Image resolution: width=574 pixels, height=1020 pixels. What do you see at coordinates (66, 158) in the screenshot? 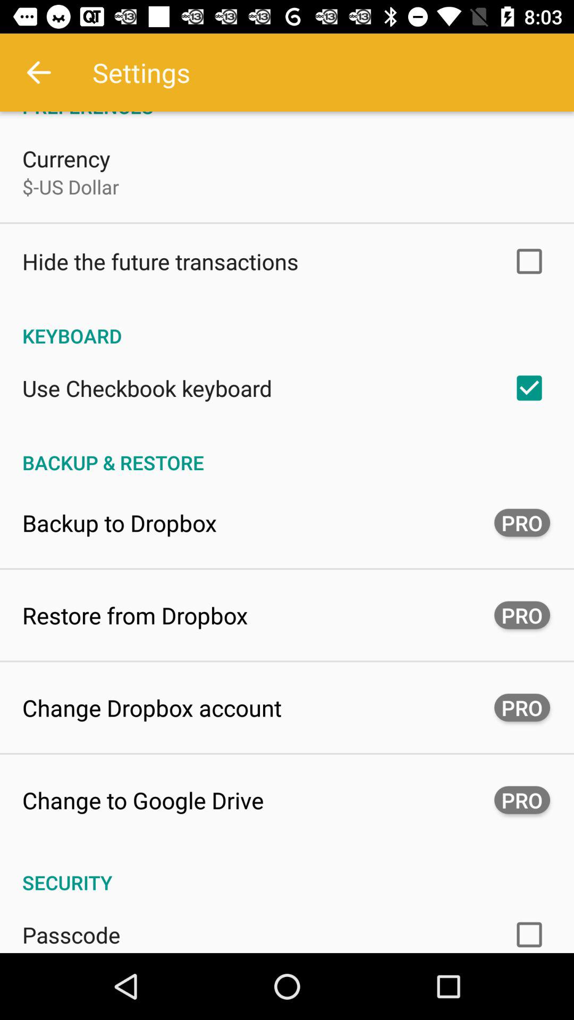
I see `click the item above the $-us dollar item` at bounding box center [66, 158].